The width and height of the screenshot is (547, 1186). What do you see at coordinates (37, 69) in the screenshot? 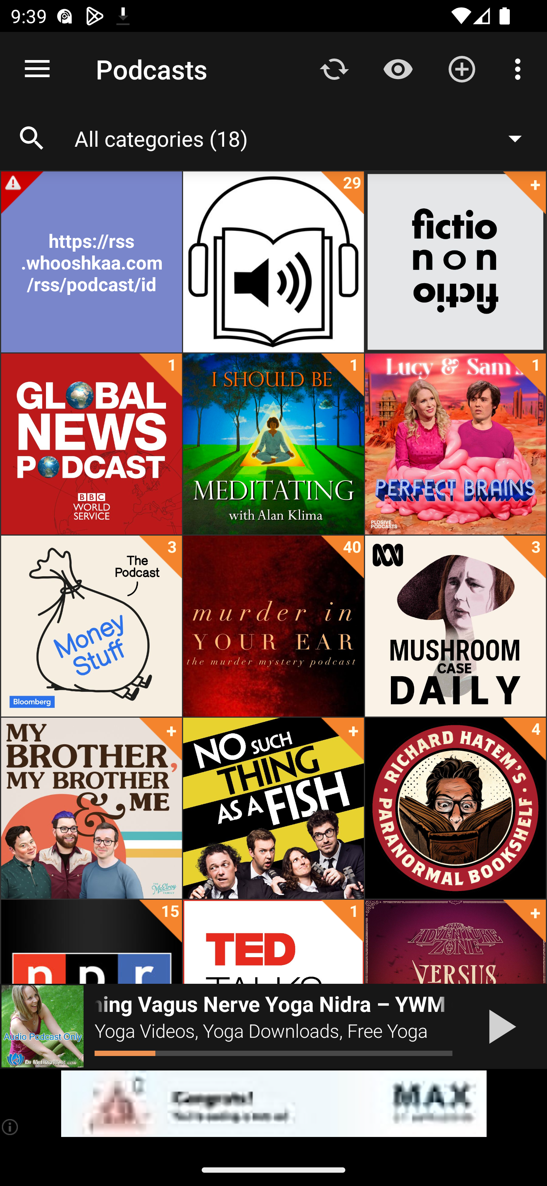
I see `Open navigation sidebar` at bounding box center [37, 69].